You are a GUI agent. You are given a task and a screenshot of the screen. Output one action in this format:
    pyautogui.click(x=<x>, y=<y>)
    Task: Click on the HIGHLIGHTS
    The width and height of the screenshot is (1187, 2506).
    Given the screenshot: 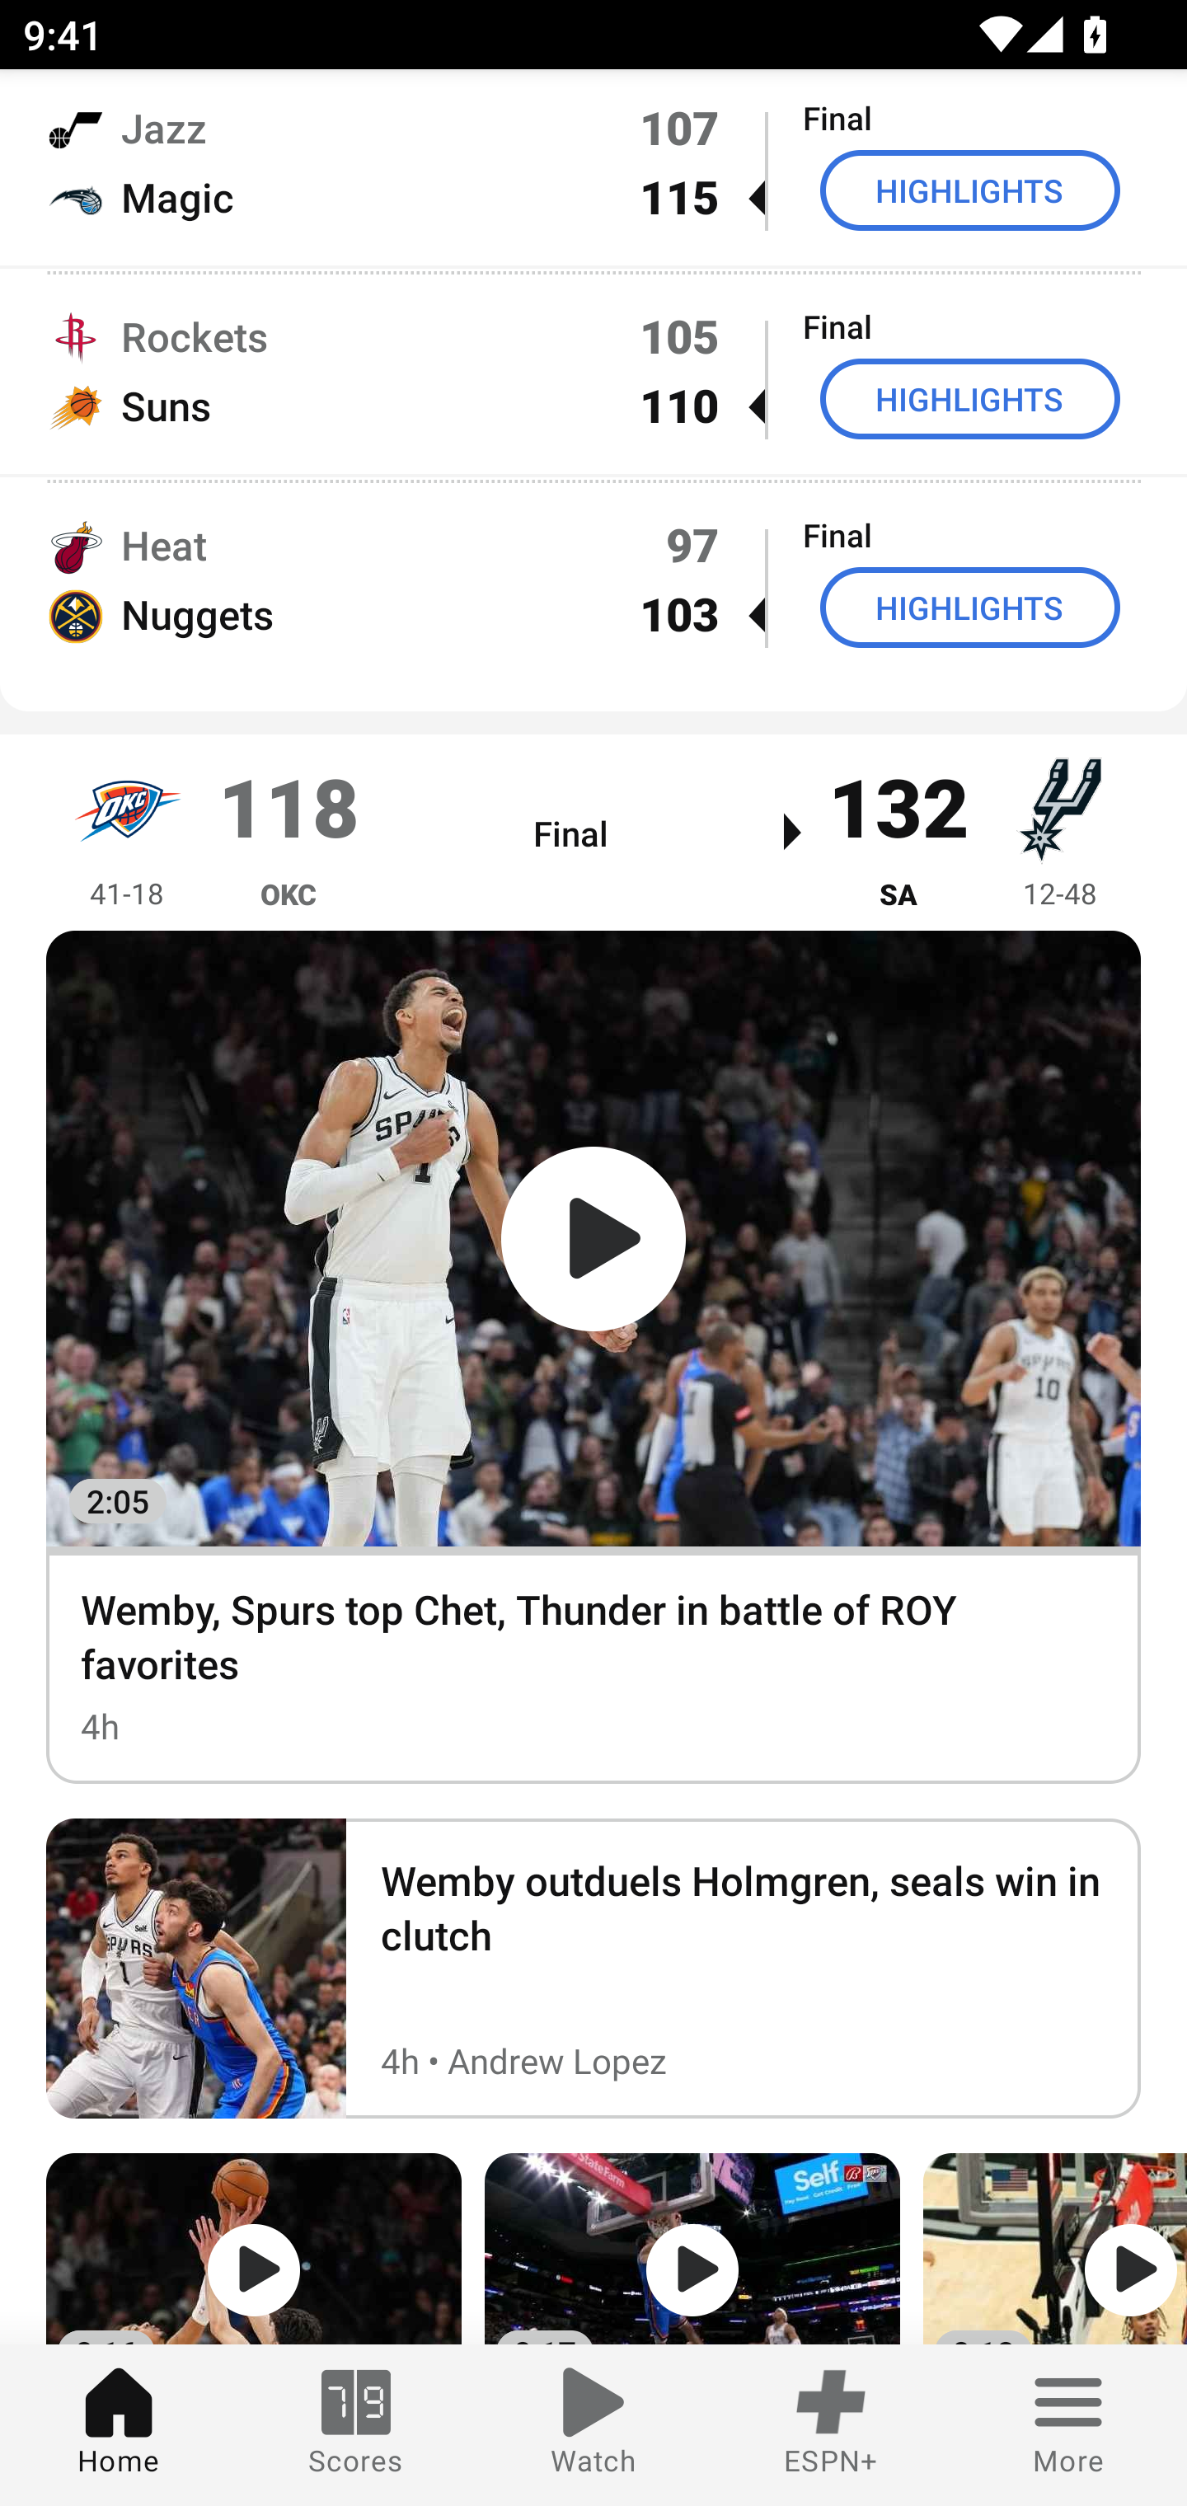 What is the action you would take?
    pyautogui.click(x=970, y=190)
    